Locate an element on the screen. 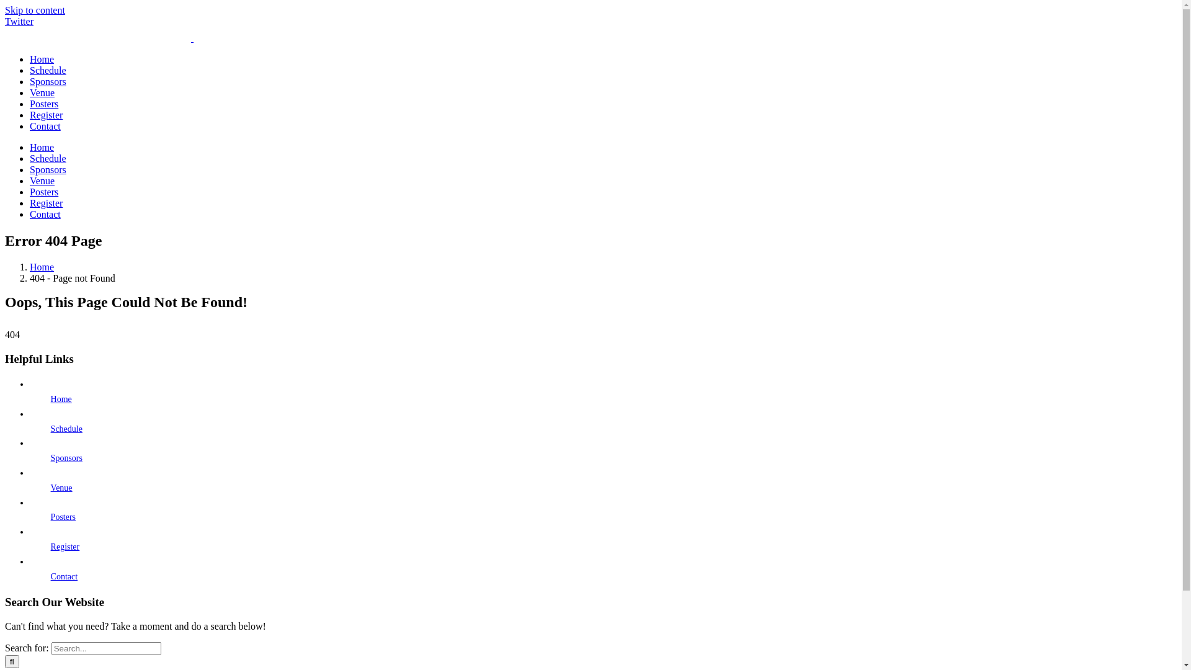 Image resolution: width=1191 pixels, height=670 pixels. Register is located at coordinates (46, 203).